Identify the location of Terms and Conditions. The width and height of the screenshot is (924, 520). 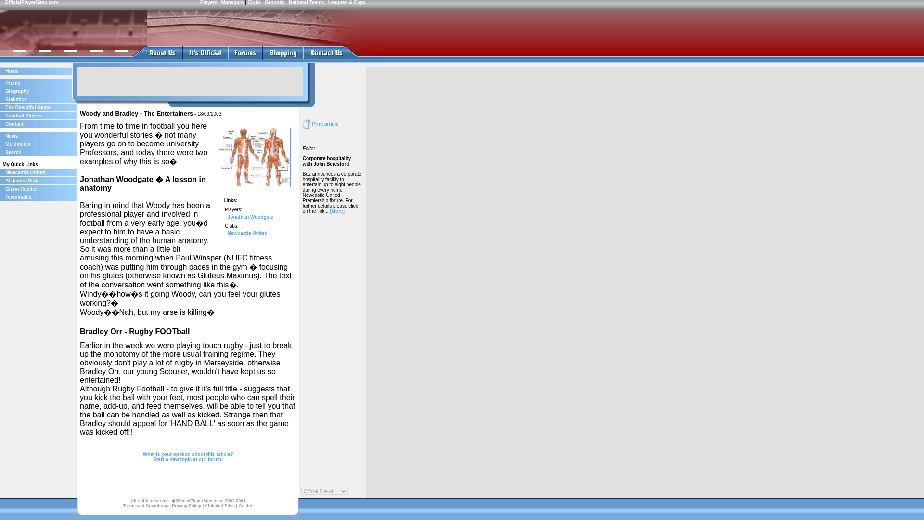
(145, 506).